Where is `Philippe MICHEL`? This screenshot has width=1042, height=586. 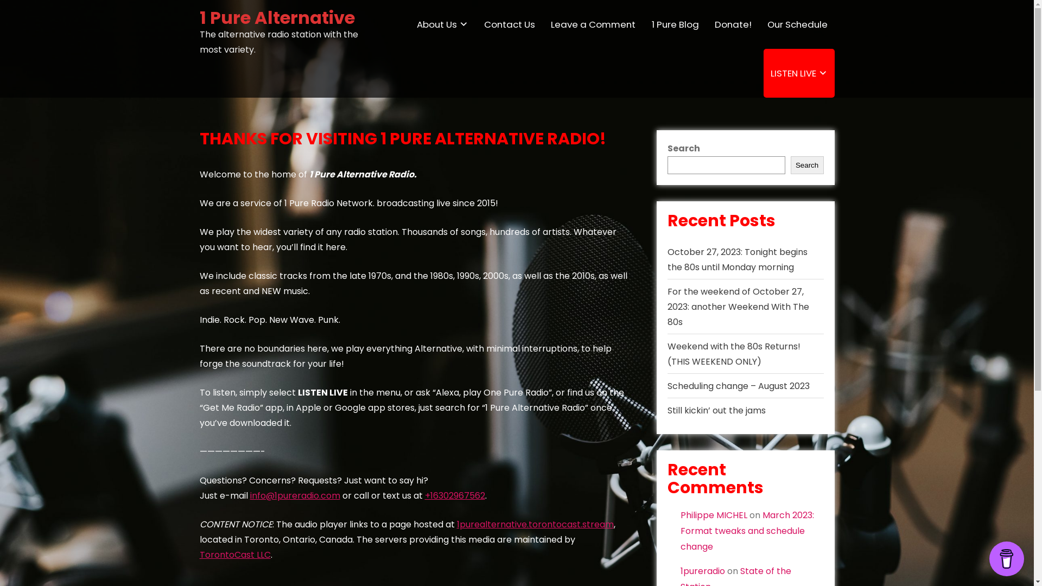
Philippe MICHEL is located at coordinates (714, 515).